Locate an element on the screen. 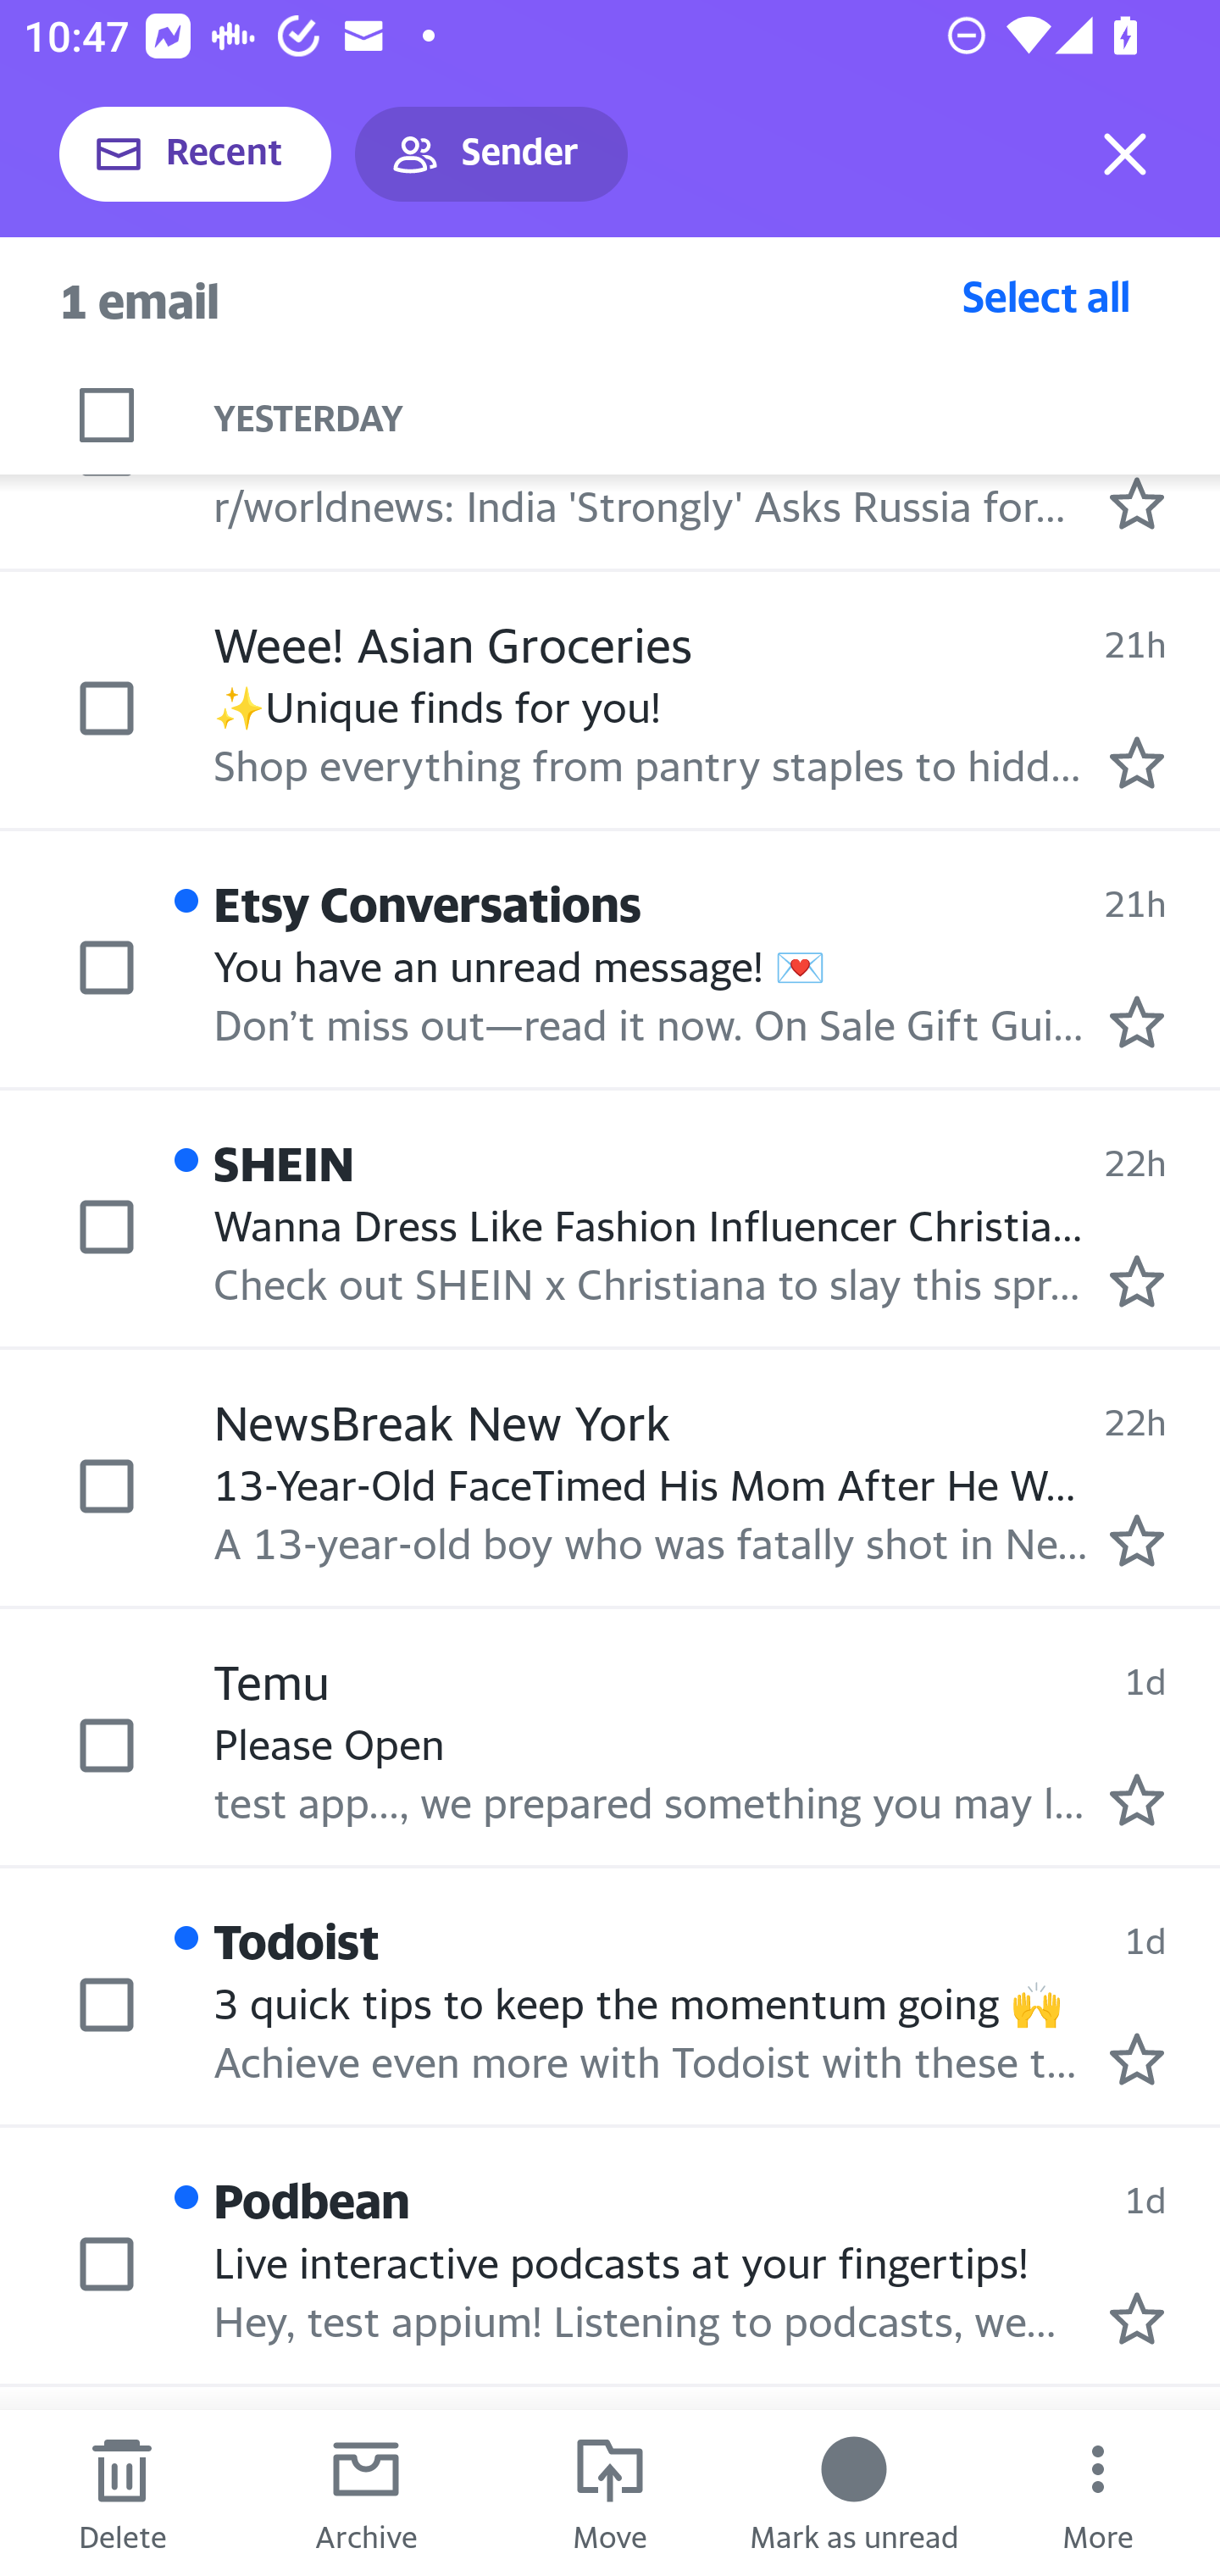 The width and height of the screenshot is (1220, 2576). Sender is located at coordinates (491, 154).